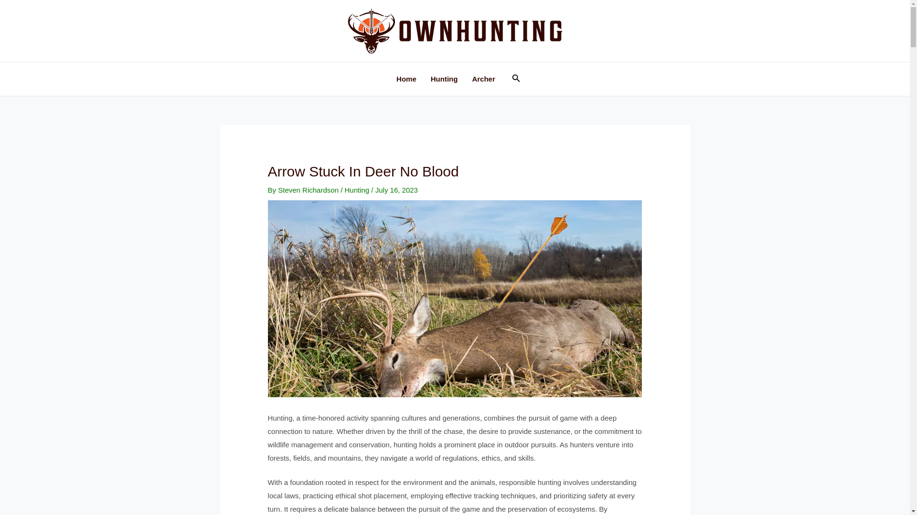 The image size is (917, 515). I want to click on Home, so click(406, 79).